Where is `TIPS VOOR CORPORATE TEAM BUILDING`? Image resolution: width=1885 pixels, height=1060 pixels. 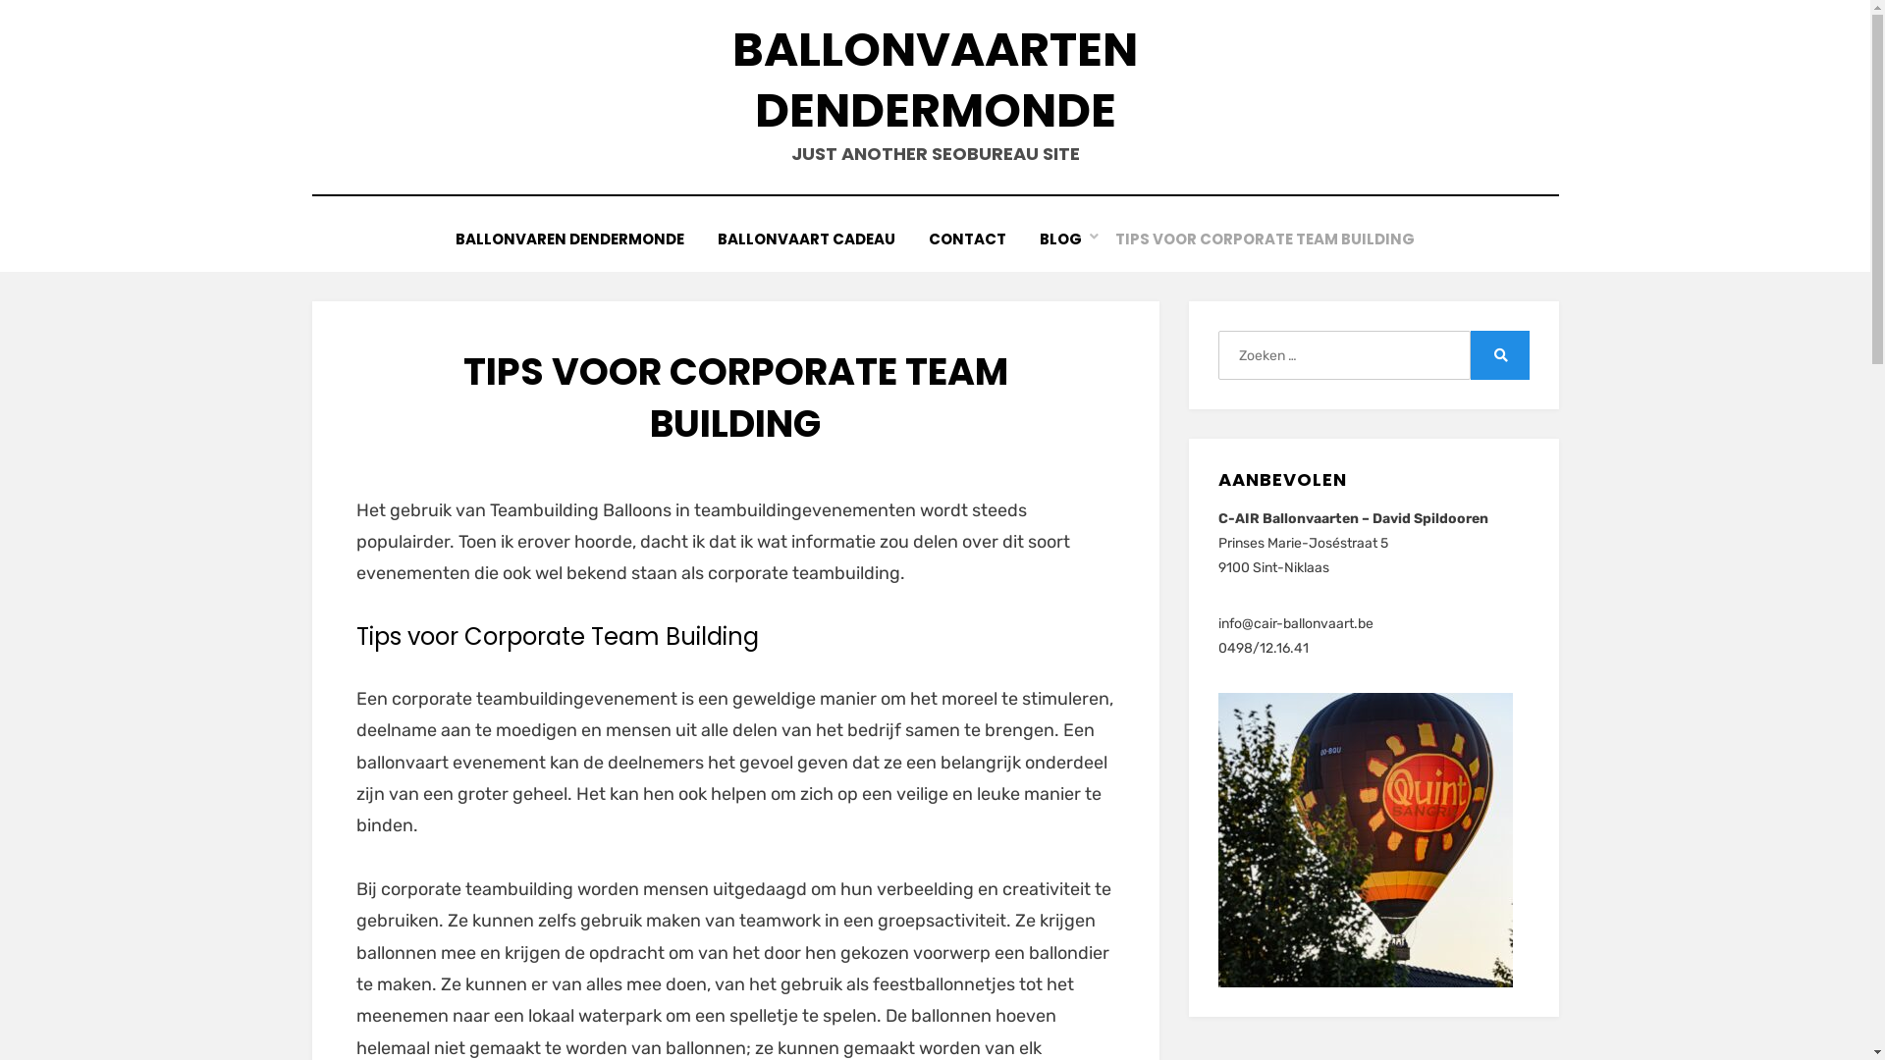
TIPS VOOR CORPORATE TEAM BUILDING is located at coordinates (1265, 239).